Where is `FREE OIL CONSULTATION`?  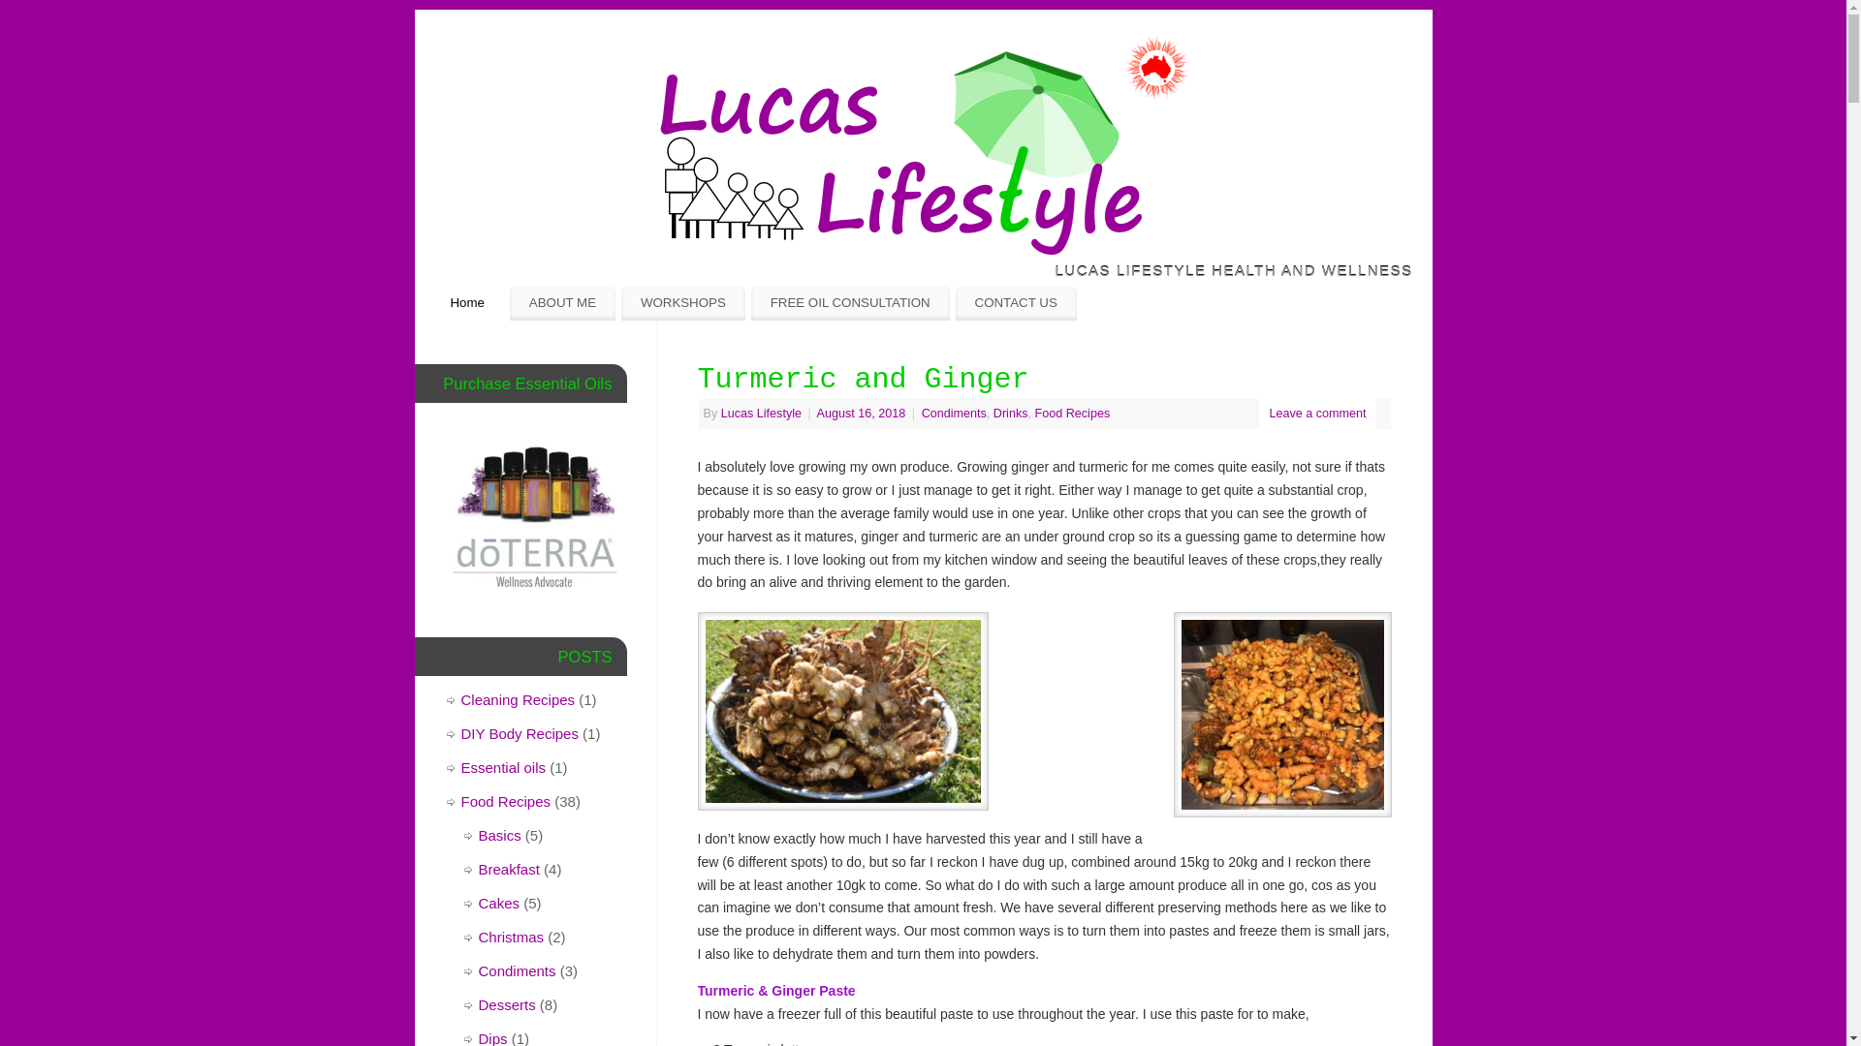 FREE OIL CONSULTATION is located at coordinates (850, 303).